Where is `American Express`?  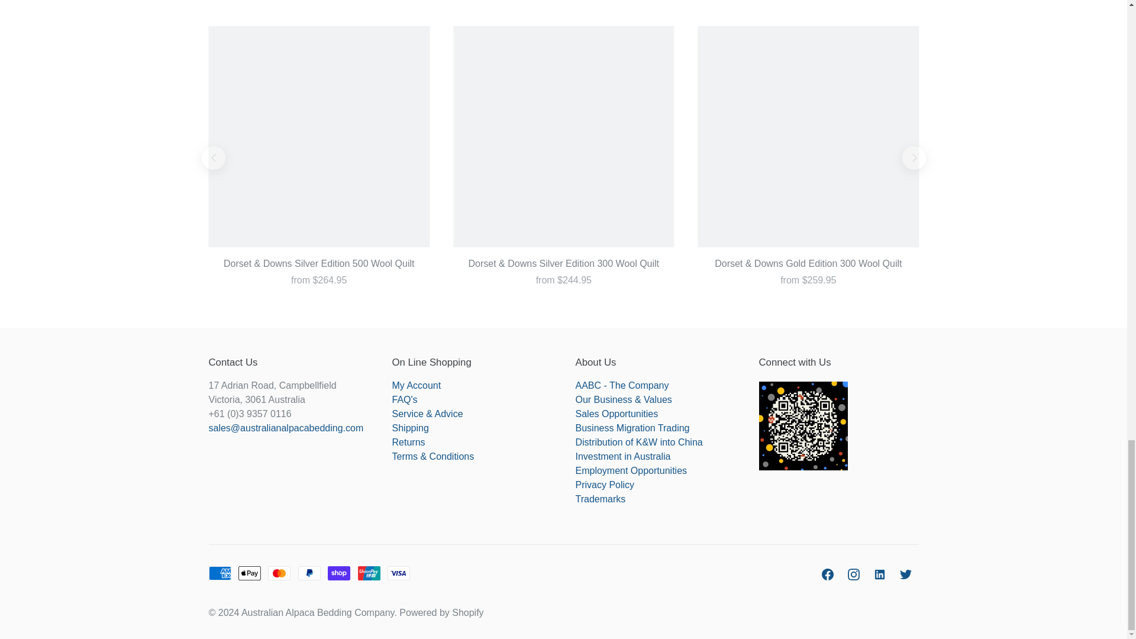
American Express is located at coordinates (219, 573).